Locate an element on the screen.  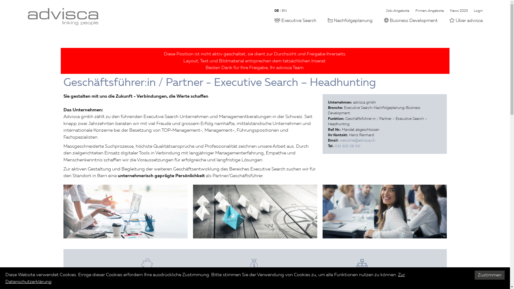
031 310 26 00 is located at coordinates (347, 146).